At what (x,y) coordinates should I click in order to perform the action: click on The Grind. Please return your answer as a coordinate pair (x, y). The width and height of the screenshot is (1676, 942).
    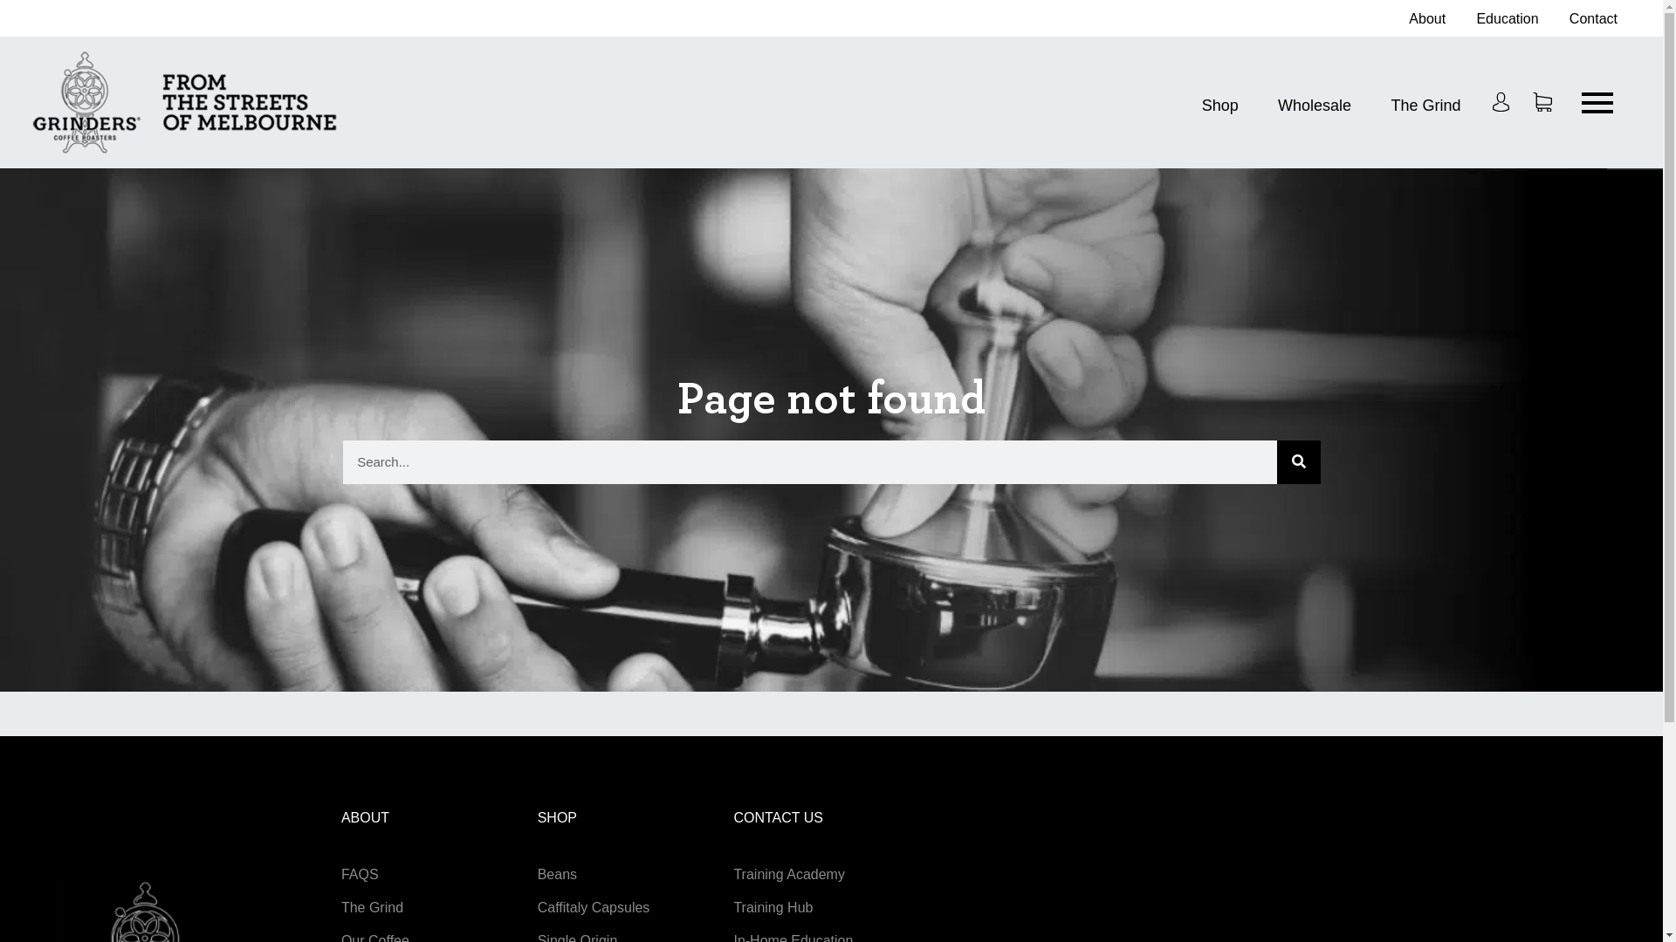
    Looking at the image, I should click on (372, 907).